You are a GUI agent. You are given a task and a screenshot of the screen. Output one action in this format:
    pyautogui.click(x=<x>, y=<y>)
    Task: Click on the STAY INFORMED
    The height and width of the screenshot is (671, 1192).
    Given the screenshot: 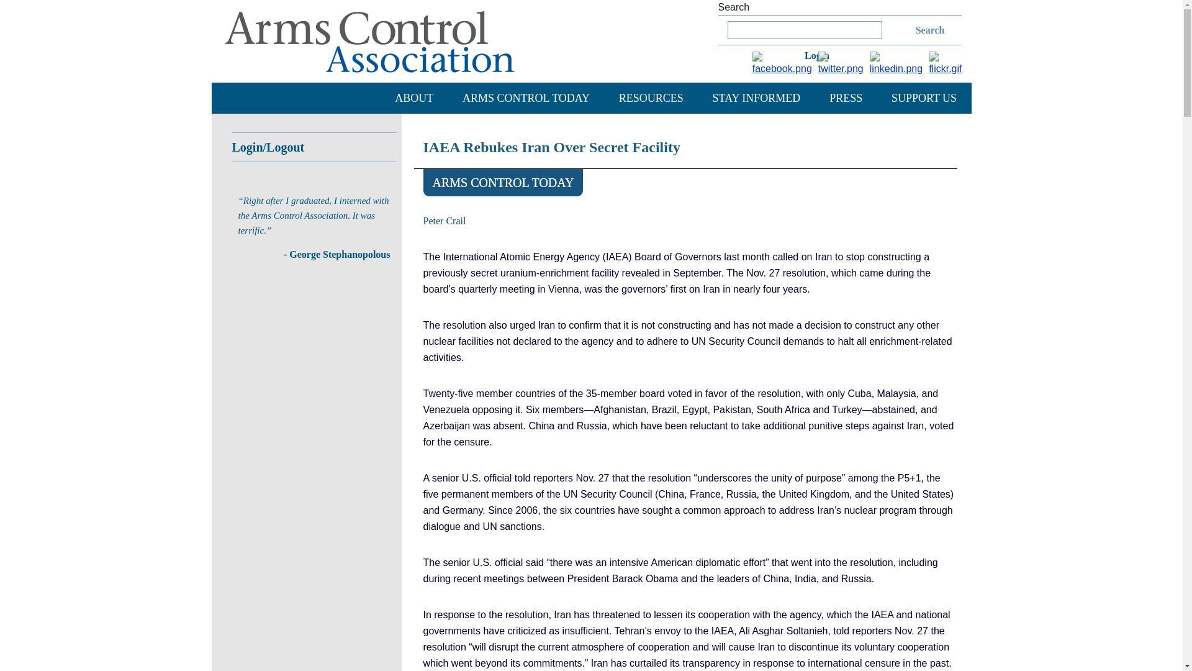 What is the action you would take?
    pyautogui.click(x=756, y=98)
    